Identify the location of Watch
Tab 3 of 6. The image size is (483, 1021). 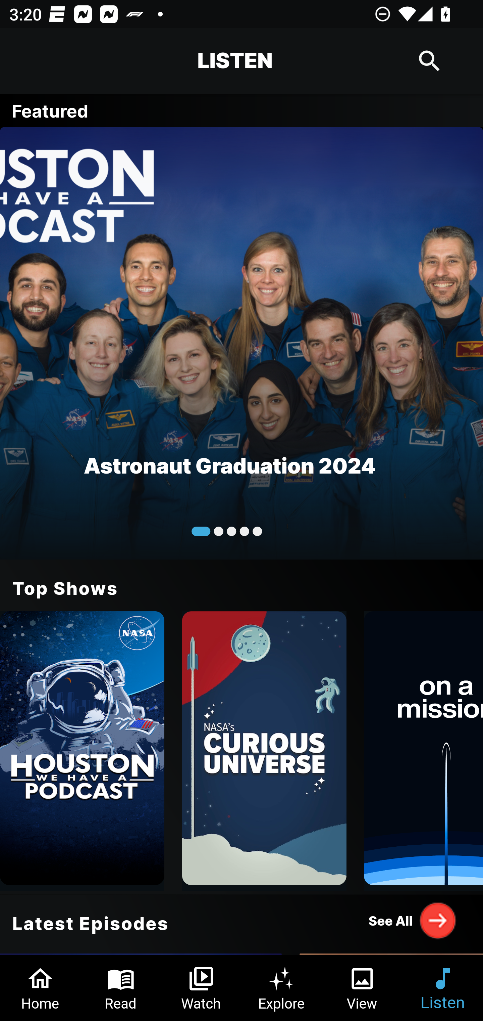
(201, 988).